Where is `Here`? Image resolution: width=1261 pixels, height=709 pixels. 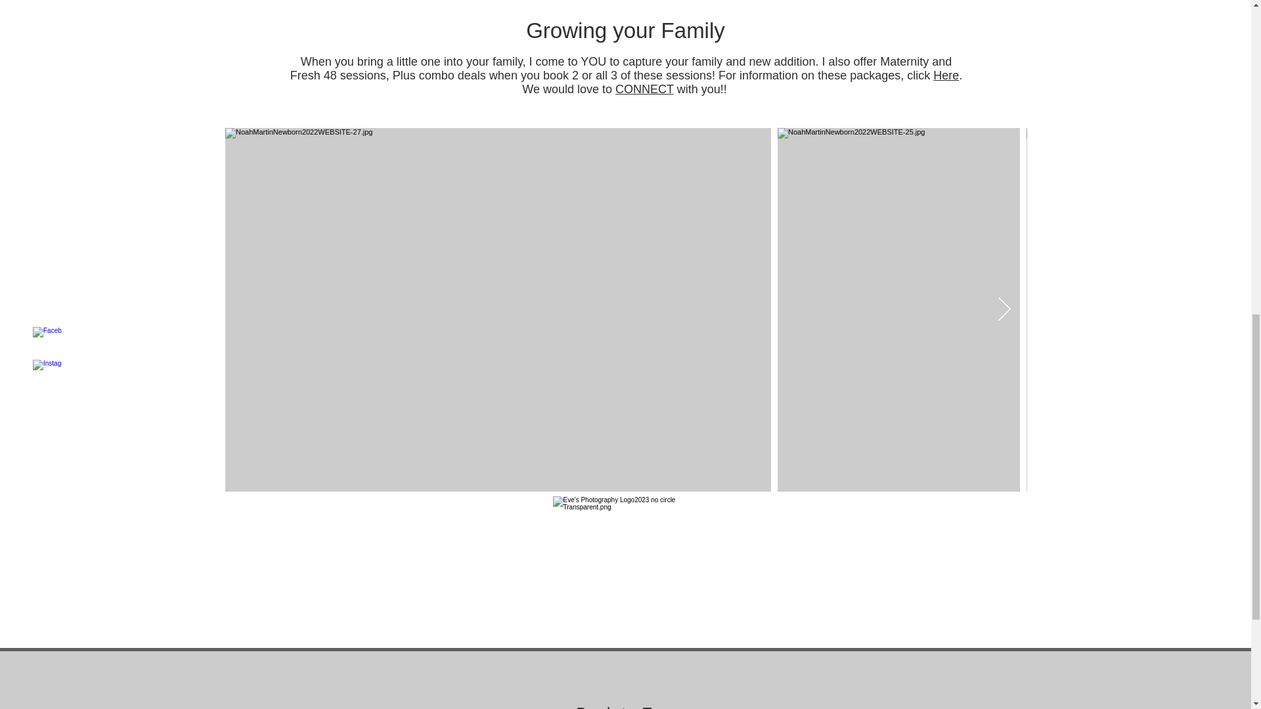
Here is located at coordinates (946, 75).